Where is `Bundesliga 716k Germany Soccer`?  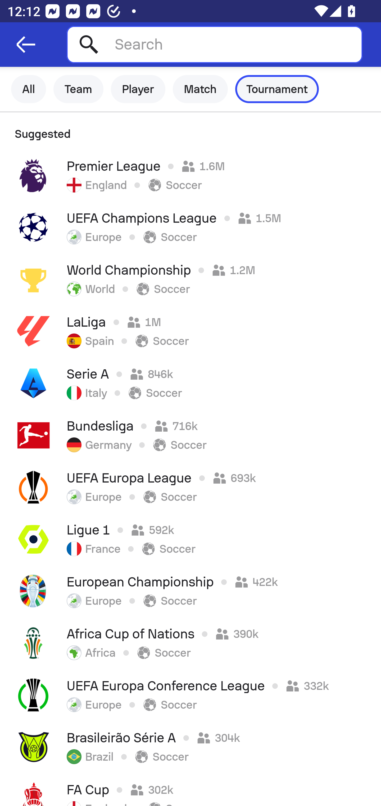
Bundesliga 716k Germany Soccer is located at coordinates (190, 435).